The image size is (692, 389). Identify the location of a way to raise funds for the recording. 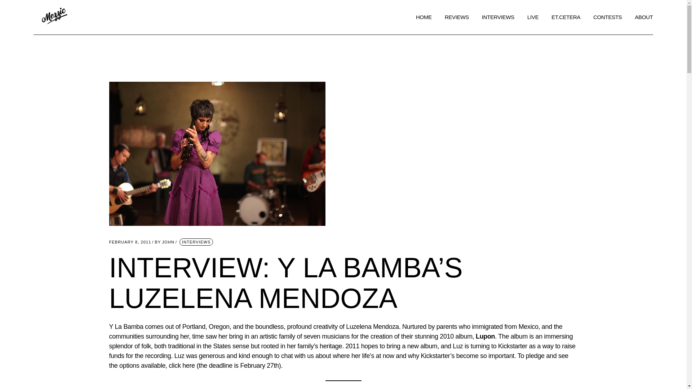
(164, 242).